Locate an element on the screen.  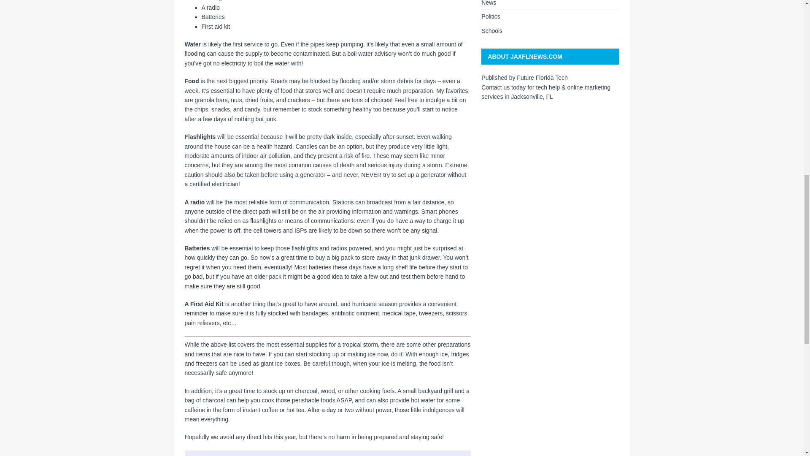
News is located at coordinates (550, 4).